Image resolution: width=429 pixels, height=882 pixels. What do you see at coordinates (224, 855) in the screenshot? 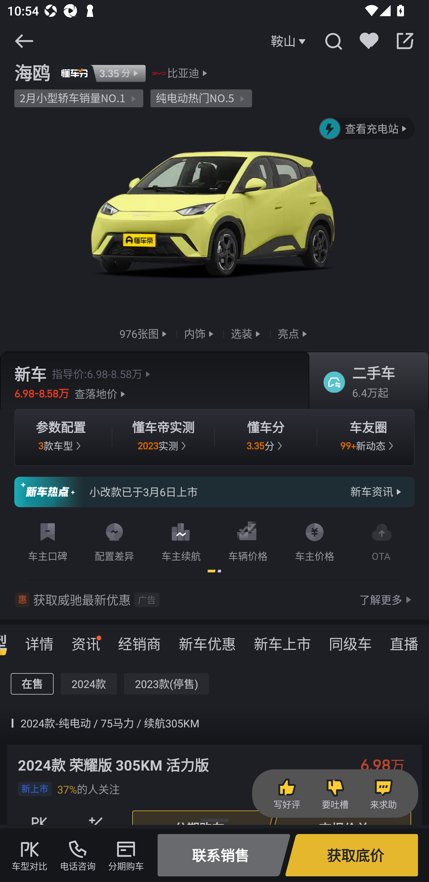
I see `联系销售` at bounding box center [224, 855].